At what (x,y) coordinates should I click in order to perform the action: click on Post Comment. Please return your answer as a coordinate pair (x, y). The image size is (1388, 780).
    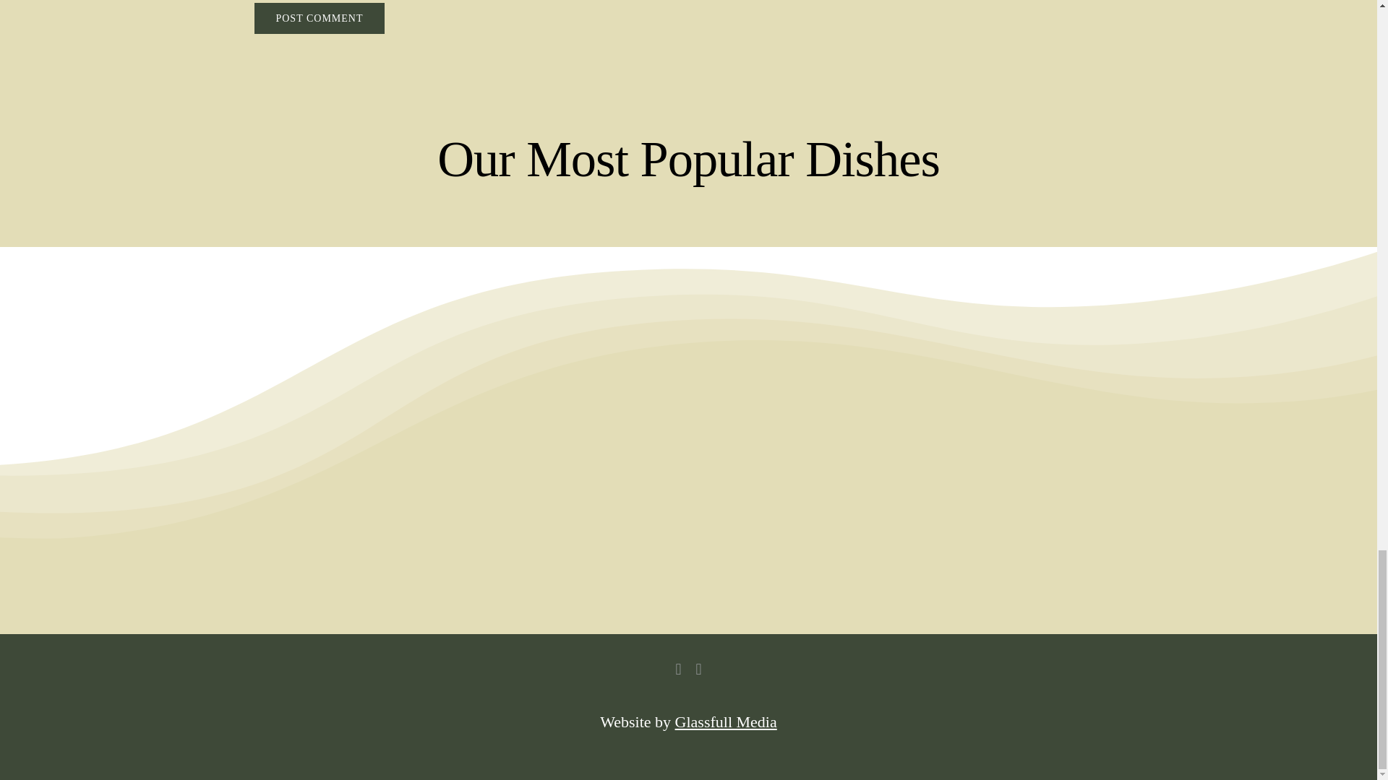
    Looking at the image, I should click on (319, 19).